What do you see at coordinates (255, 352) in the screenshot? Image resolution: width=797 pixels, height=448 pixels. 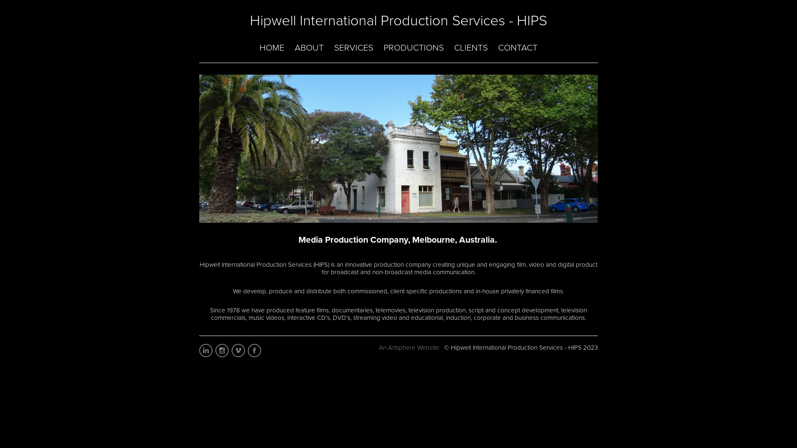 I see `Facebook` at bounding box center [255, 352].